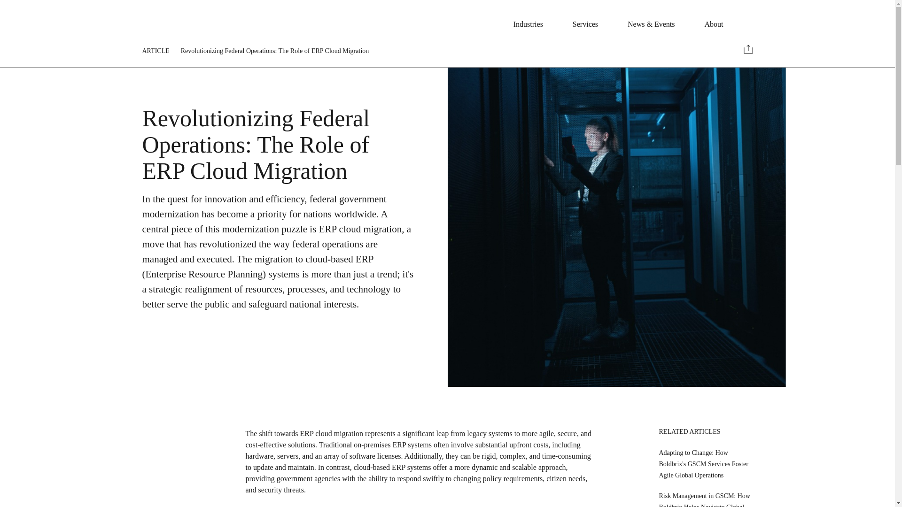 The image size is (902, 507). Describe the element at coordinates (748, 49) in the screenshot. I see `Share` at that location.